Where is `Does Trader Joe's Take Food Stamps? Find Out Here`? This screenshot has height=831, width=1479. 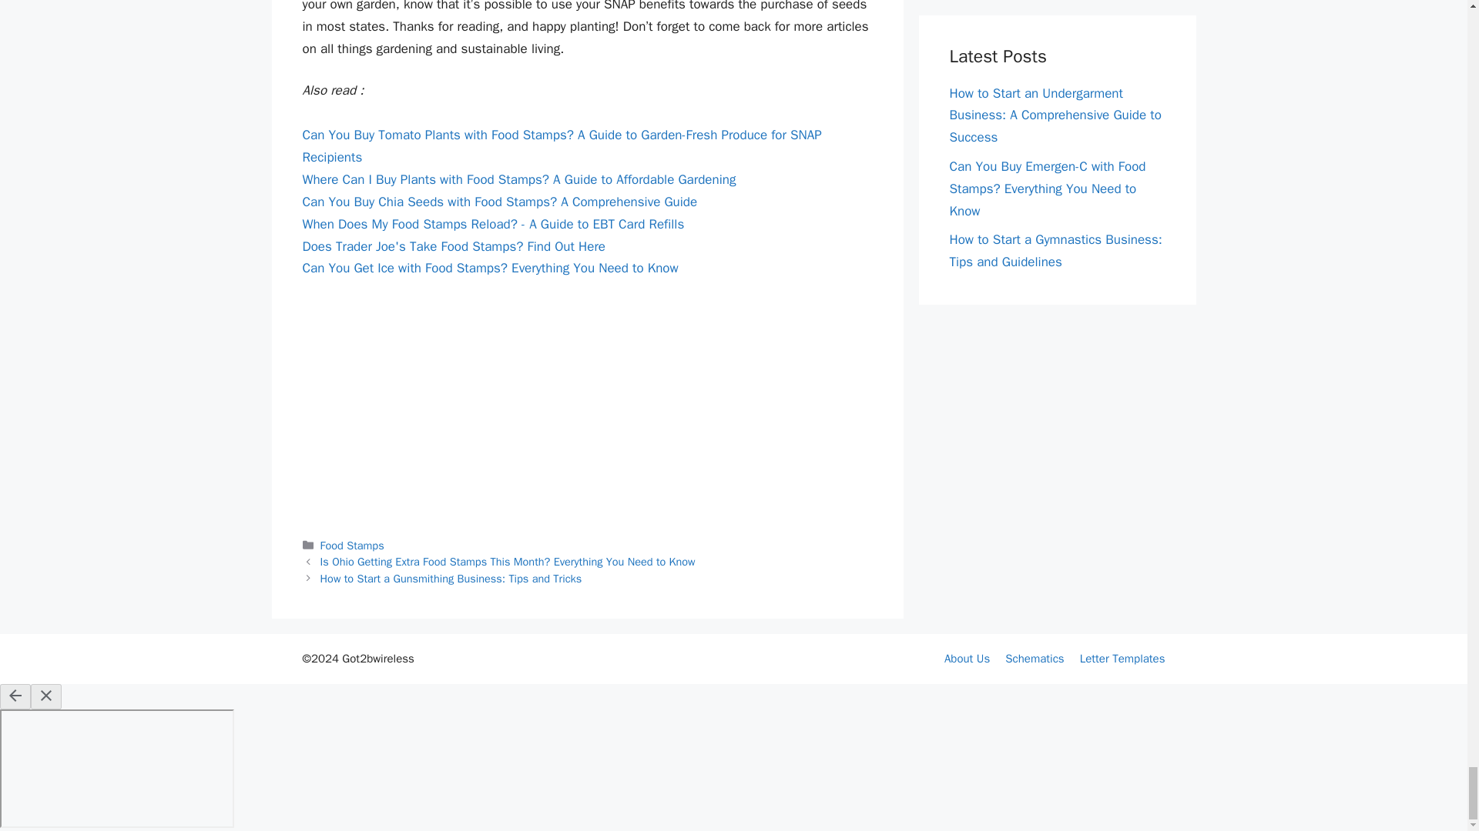
Does Trader Joe's Take Food Stamps? Find Out Here is located at coordinates (453, 246).